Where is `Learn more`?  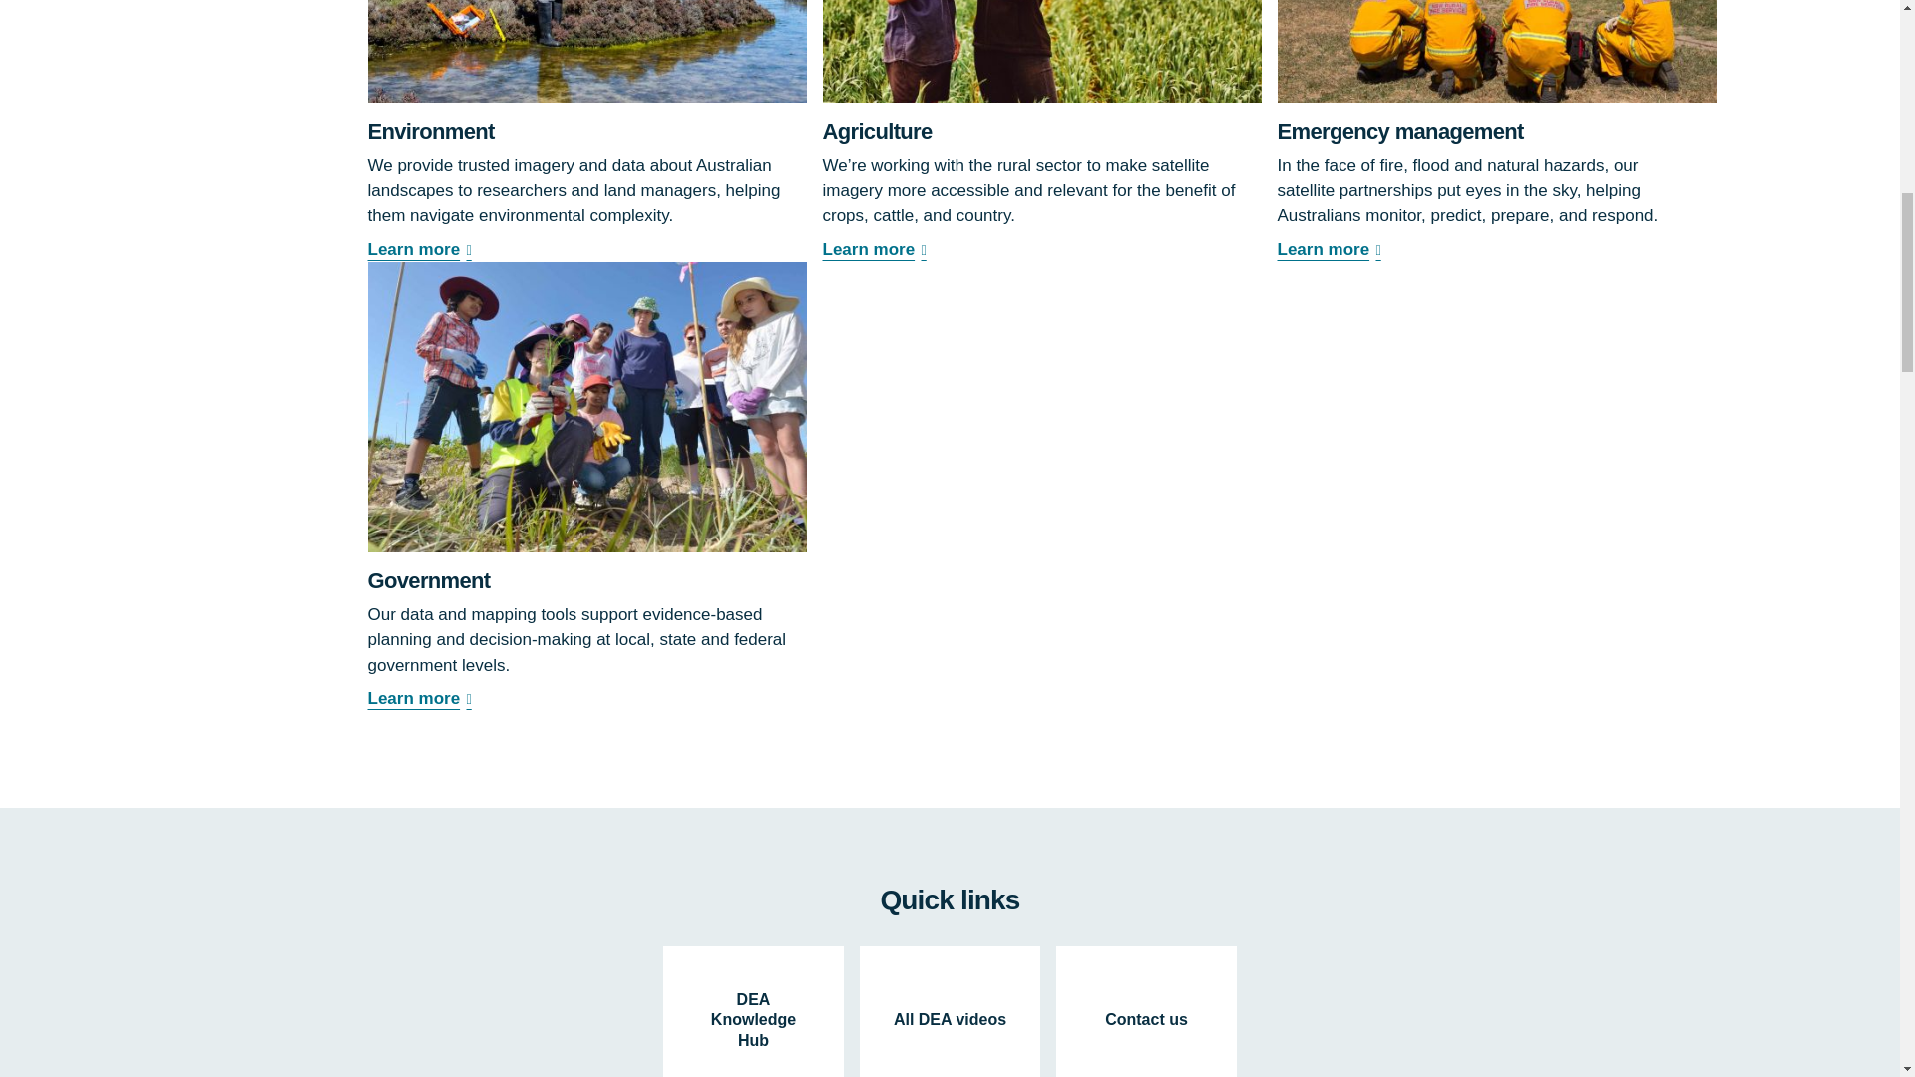
Learn more is located at coordinates (586, 698).